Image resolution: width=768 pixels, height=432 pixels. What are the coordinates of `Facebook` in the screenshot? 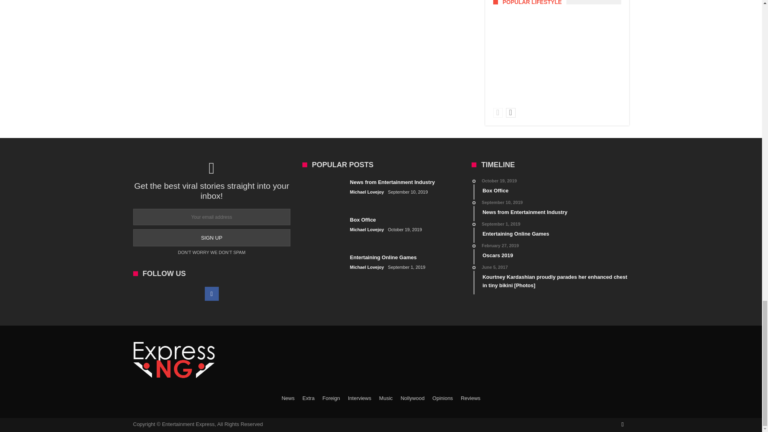 It's located at (212, 294).